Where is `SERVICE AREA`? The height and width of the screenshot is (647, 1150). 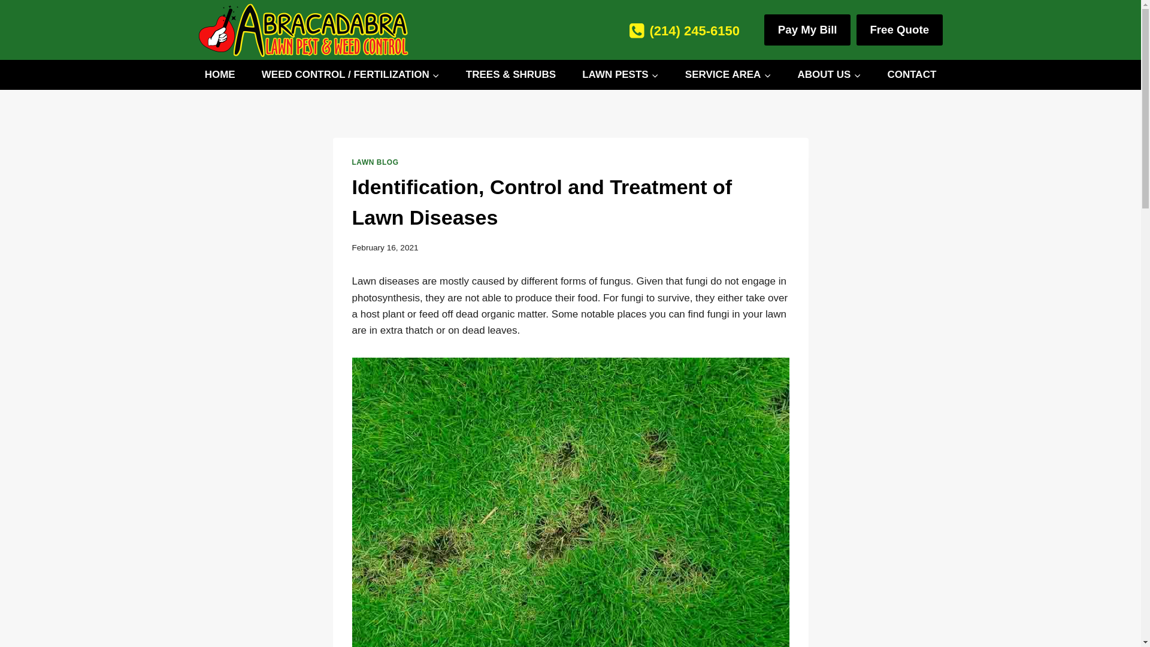 SERVICE AREA is located at coordinates (728, 75).